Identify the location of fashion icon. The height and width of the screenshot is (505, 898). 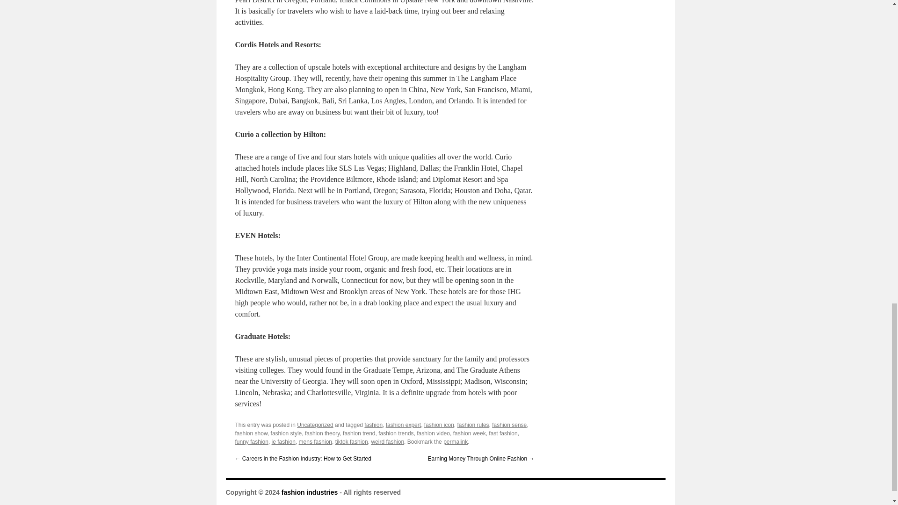
(439, 425).